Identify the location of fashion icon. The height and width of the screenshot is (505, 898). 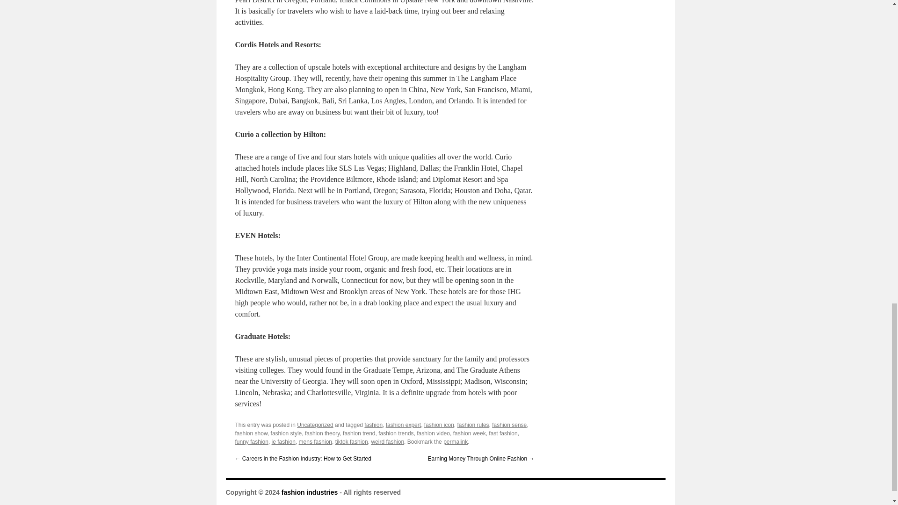
(439, 425).